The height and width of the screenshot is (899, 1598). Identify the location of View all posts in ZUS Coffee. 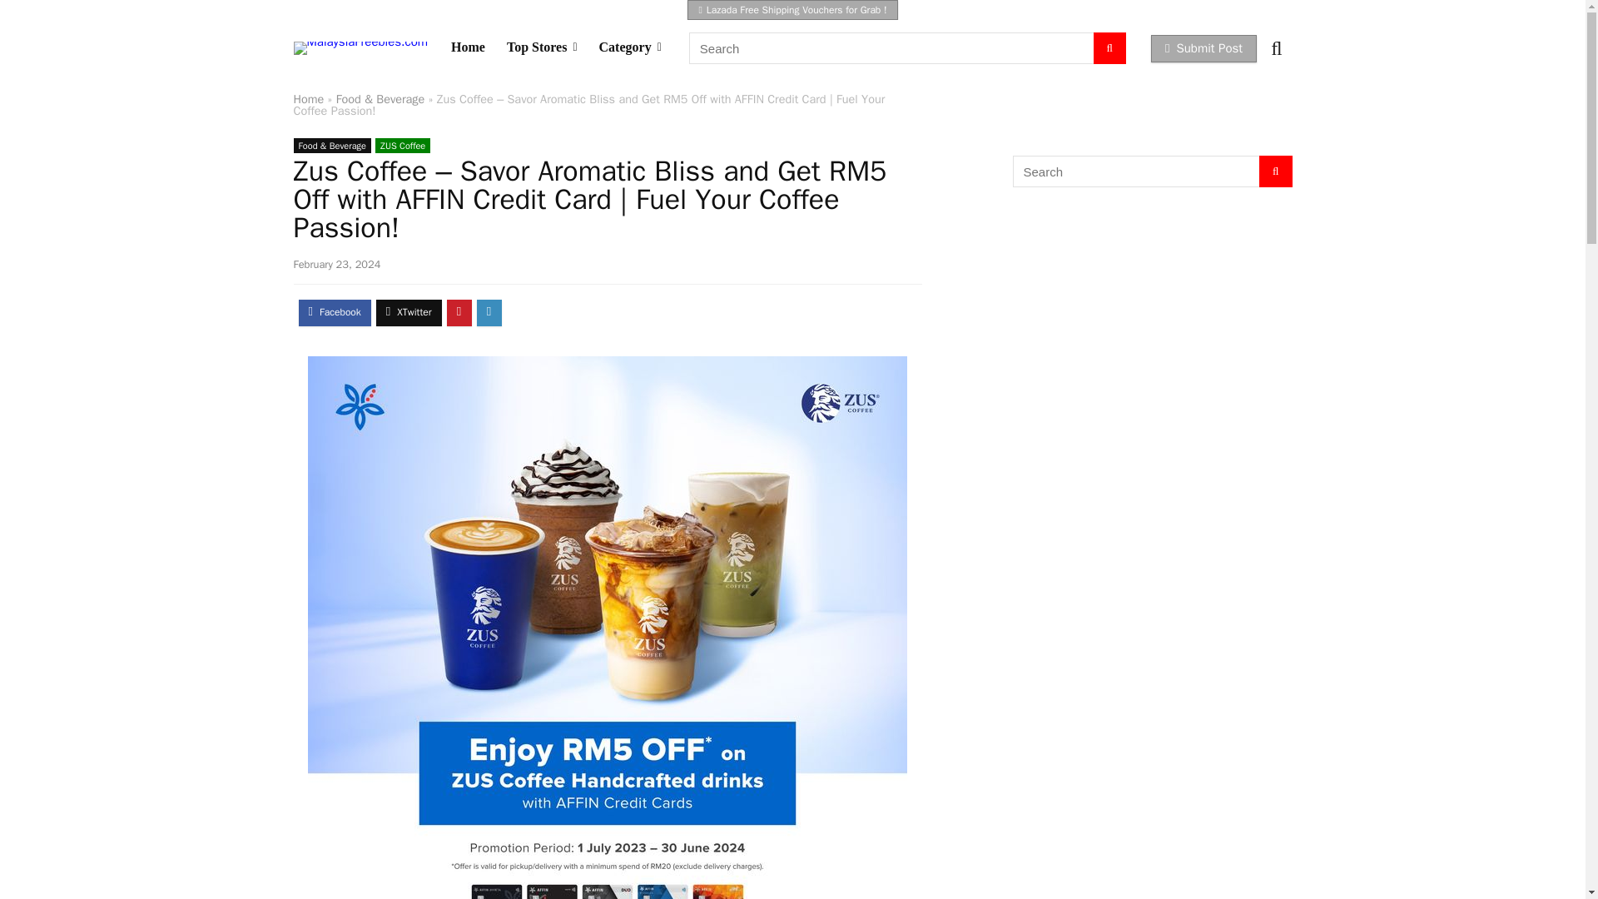
(403, 145).